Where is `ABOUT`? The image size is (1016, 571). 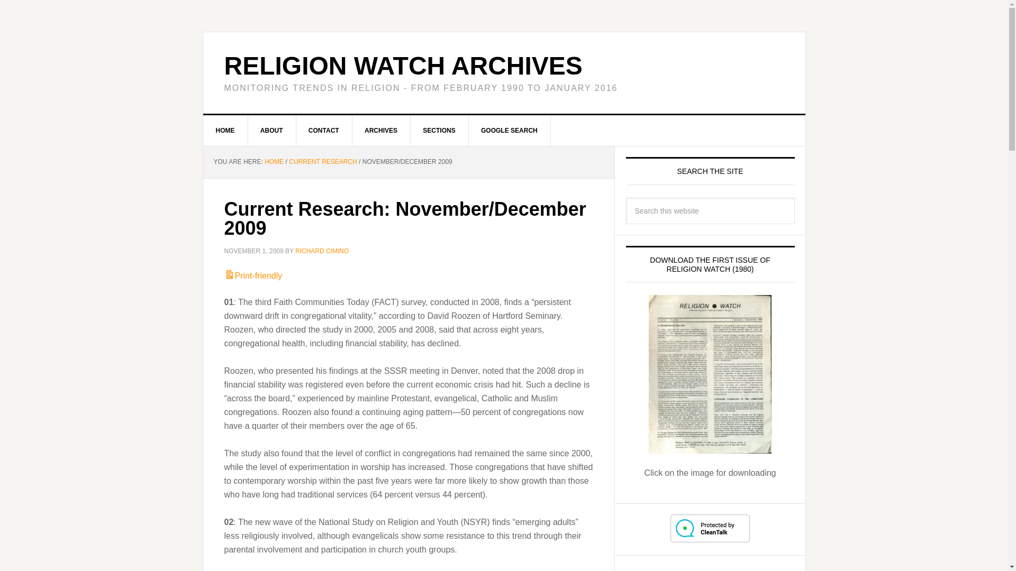
ABOUT is located at coordinates (272, 131).